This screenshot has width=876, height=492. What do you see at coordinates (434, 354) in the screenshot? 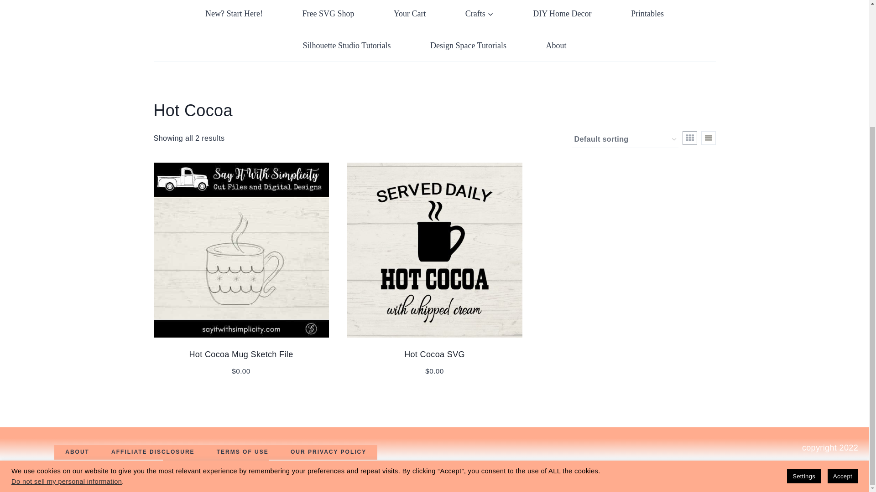
I see `Hot Cocoa SVG` at bounding box center [434, 354].